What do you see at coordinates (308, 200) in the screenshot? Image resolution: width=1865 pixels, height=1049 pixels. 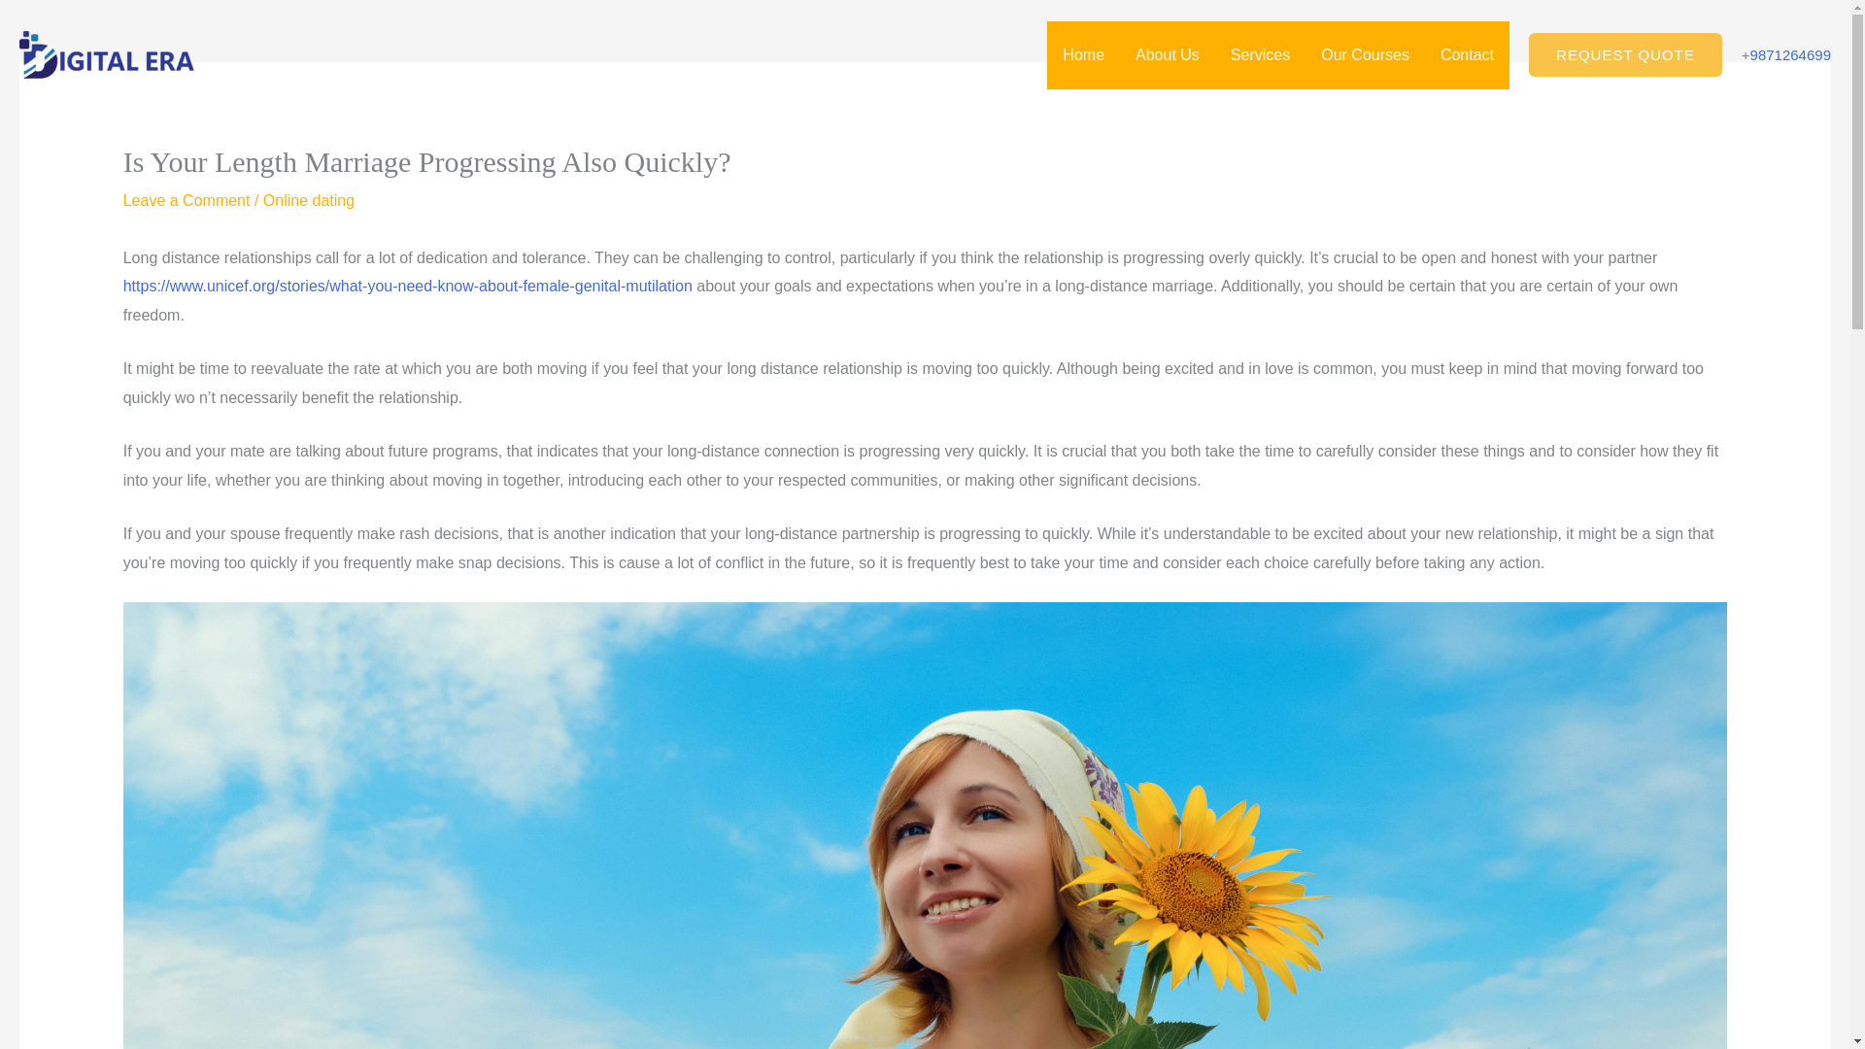 I see `Online dating` at bounding box center [308, 200].